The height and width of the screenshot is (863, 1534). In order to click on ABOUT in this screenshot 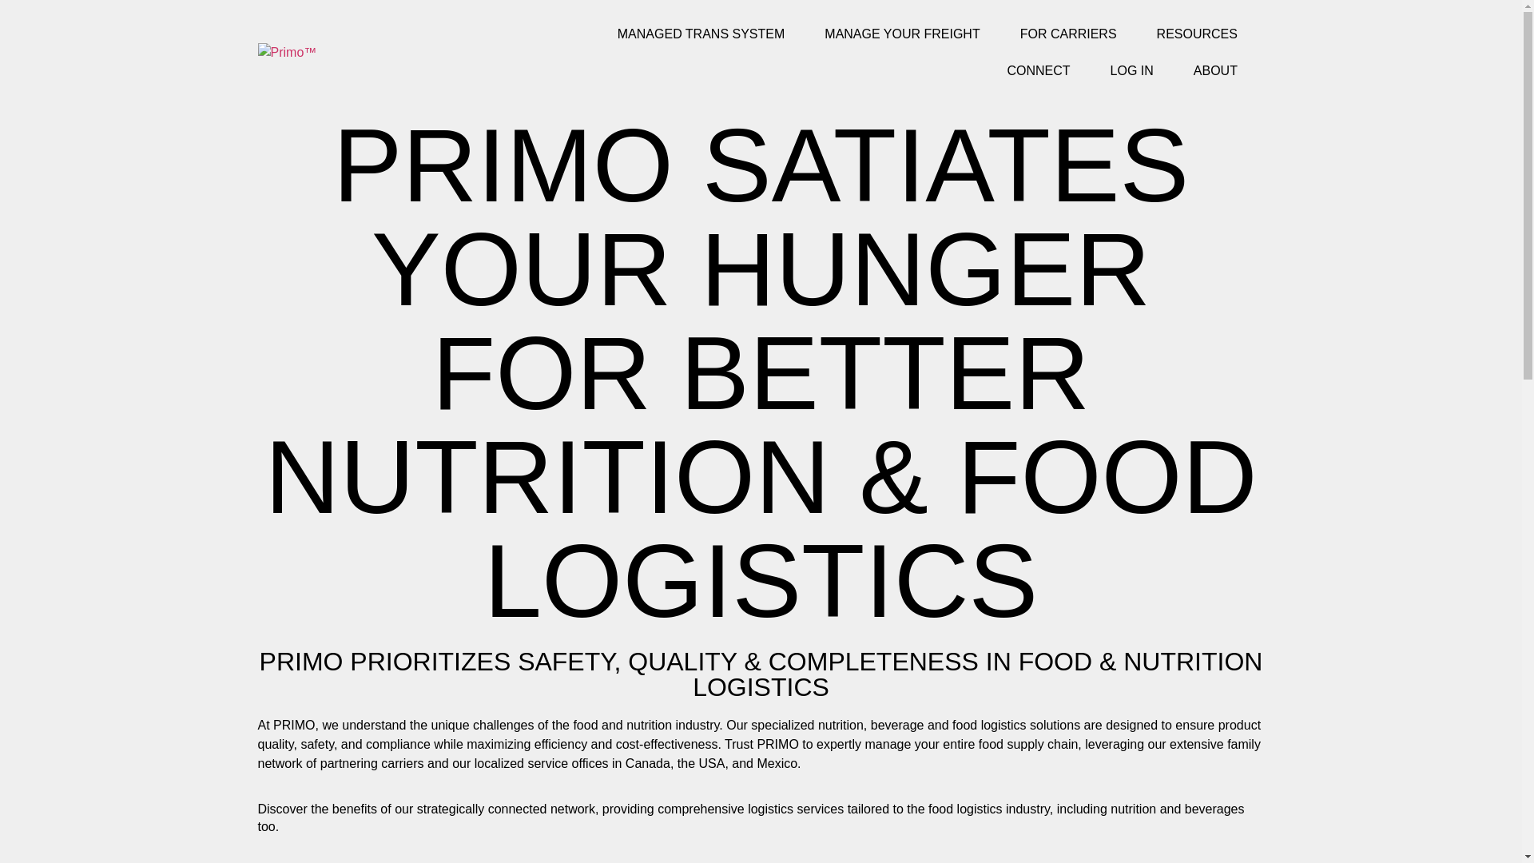, I will do `click(1215, 70)`.